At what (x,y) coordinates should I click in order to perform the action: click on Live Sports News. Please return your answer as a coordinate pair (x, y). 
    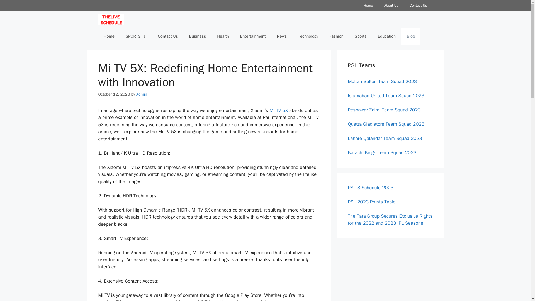
    Looking at the image, I should click on (111, 20).